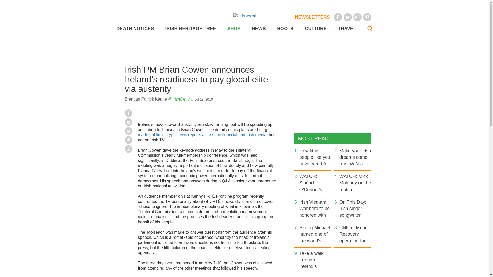 Image resolution: width=493 pixels, height=277 pixels. What do you see at coordinates (347, 29) in the screenshot?
I see `TRAVEL` at bounding box center [347, 29].